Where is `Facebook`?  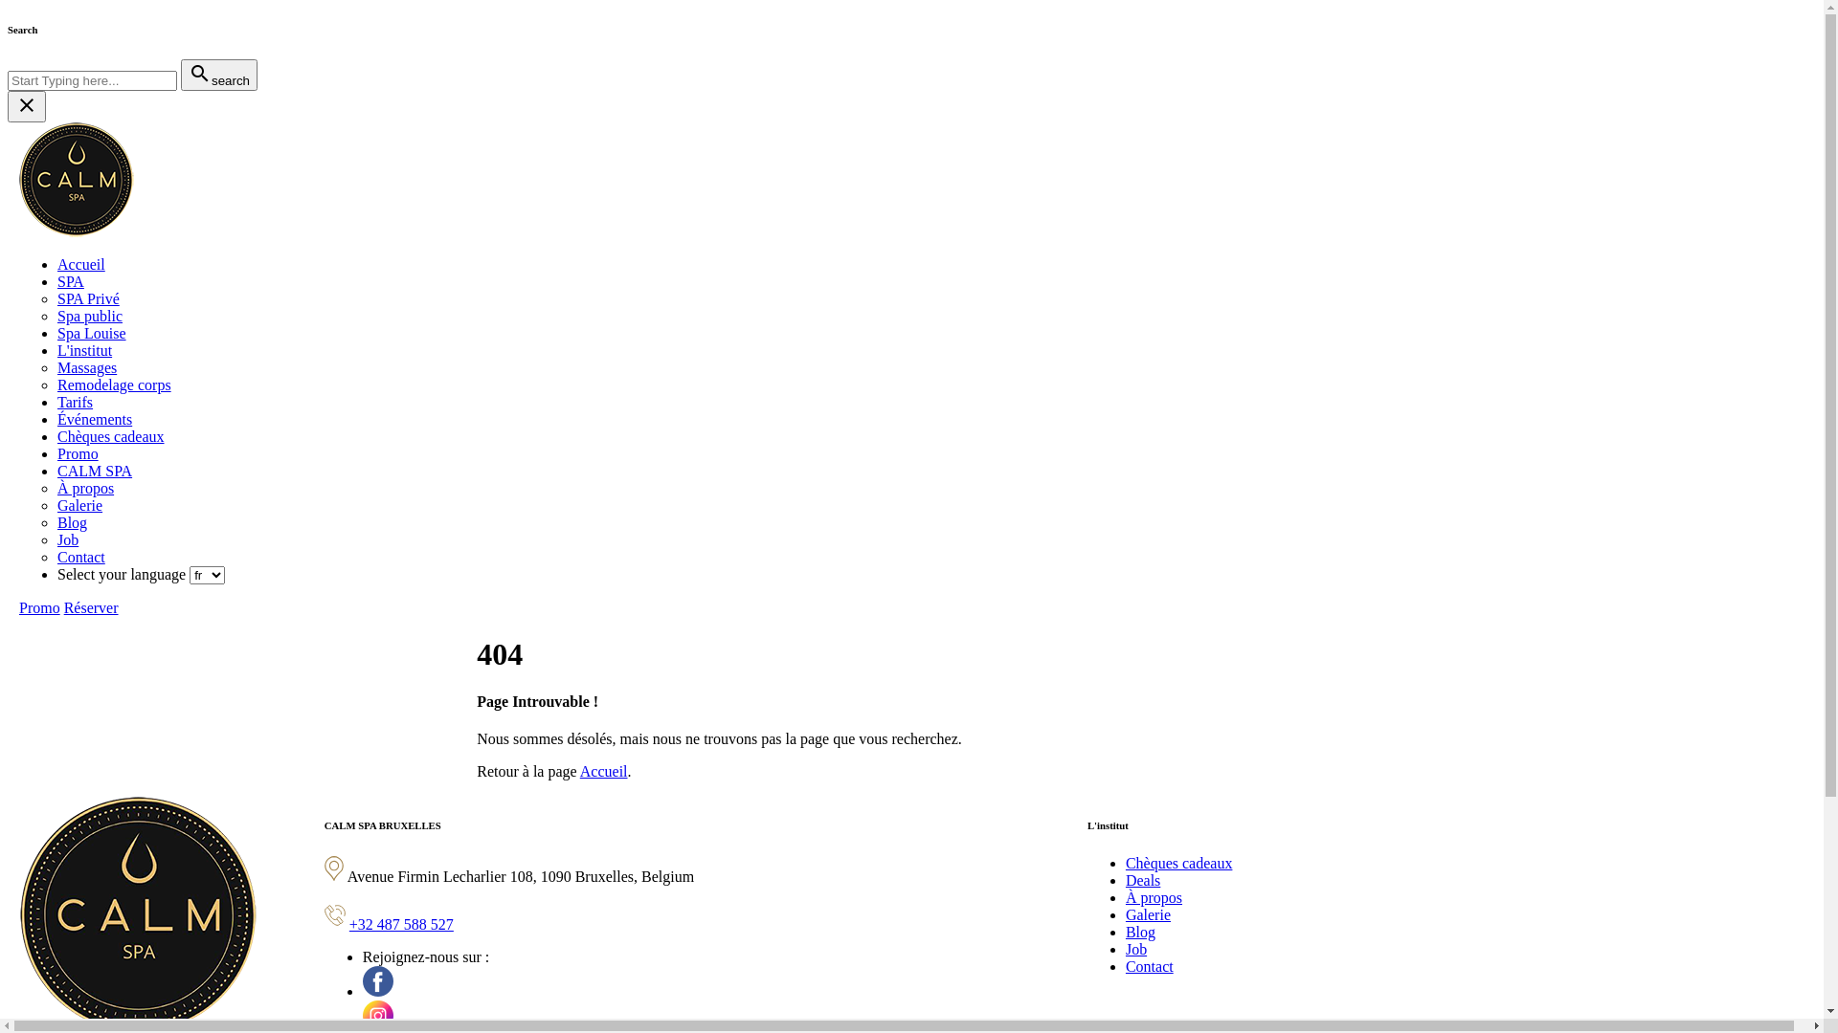
Facebook is located at coordinates (378, 981).